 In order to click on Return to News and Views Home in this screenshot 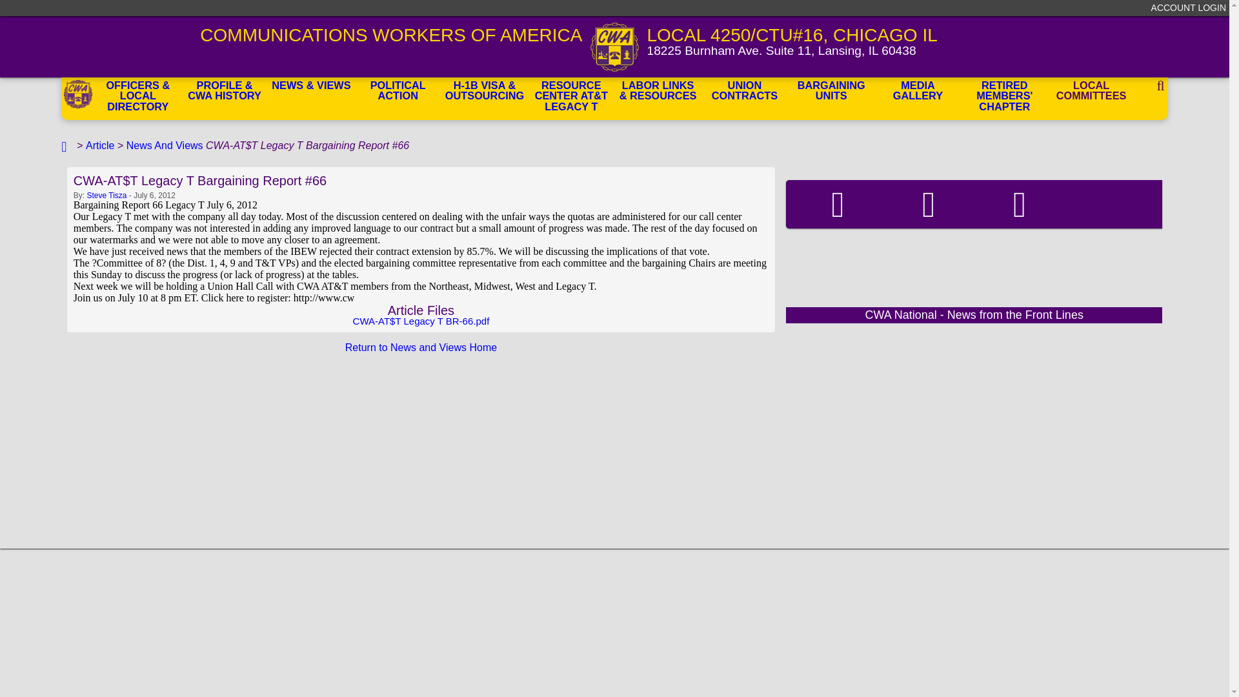, I will do `click(421, 347)`.